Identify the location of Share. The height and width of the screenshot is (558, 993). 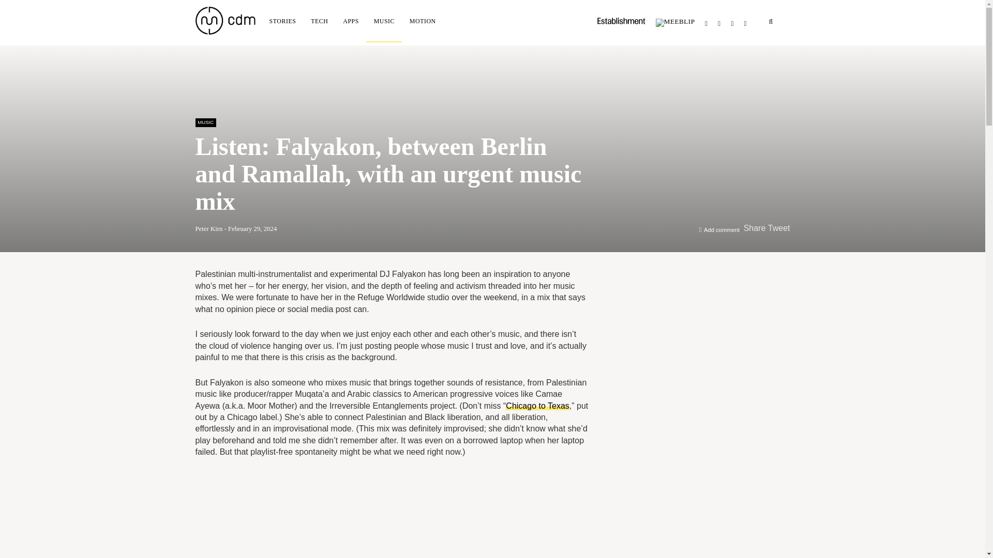
(755, 228).